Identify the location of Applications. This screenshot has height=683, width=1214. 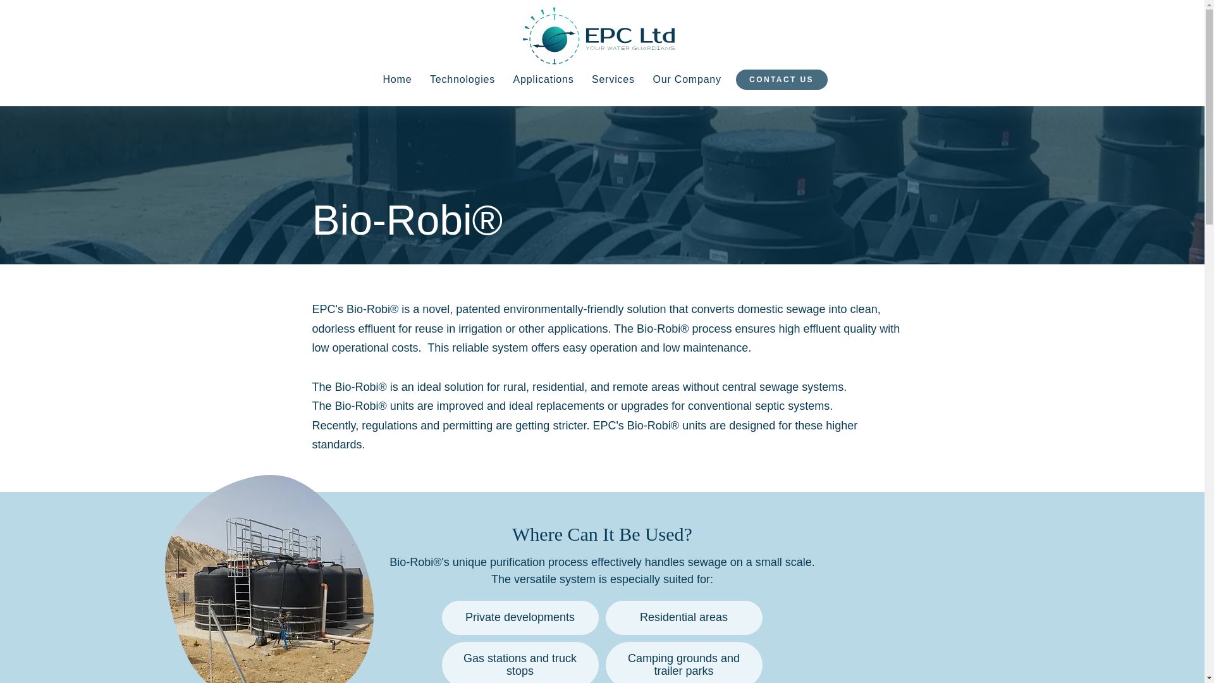
(544, 79).